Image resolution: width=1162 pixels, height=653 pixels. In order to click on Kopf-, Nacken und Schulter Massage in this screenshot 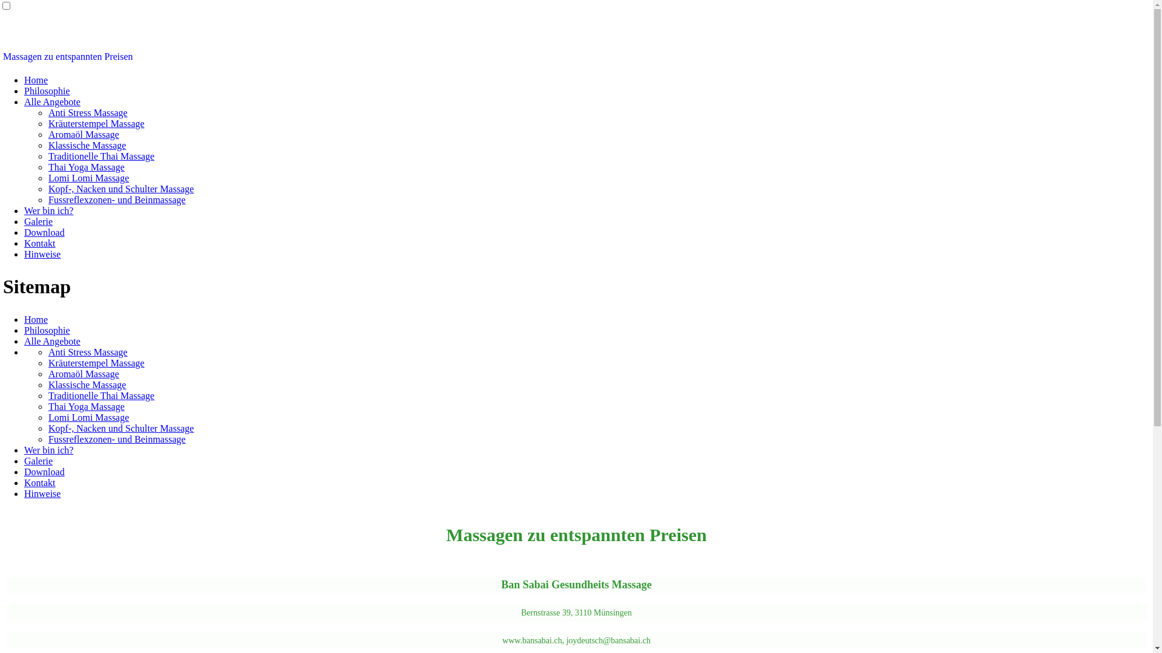, I will do `click(121, 189)`.